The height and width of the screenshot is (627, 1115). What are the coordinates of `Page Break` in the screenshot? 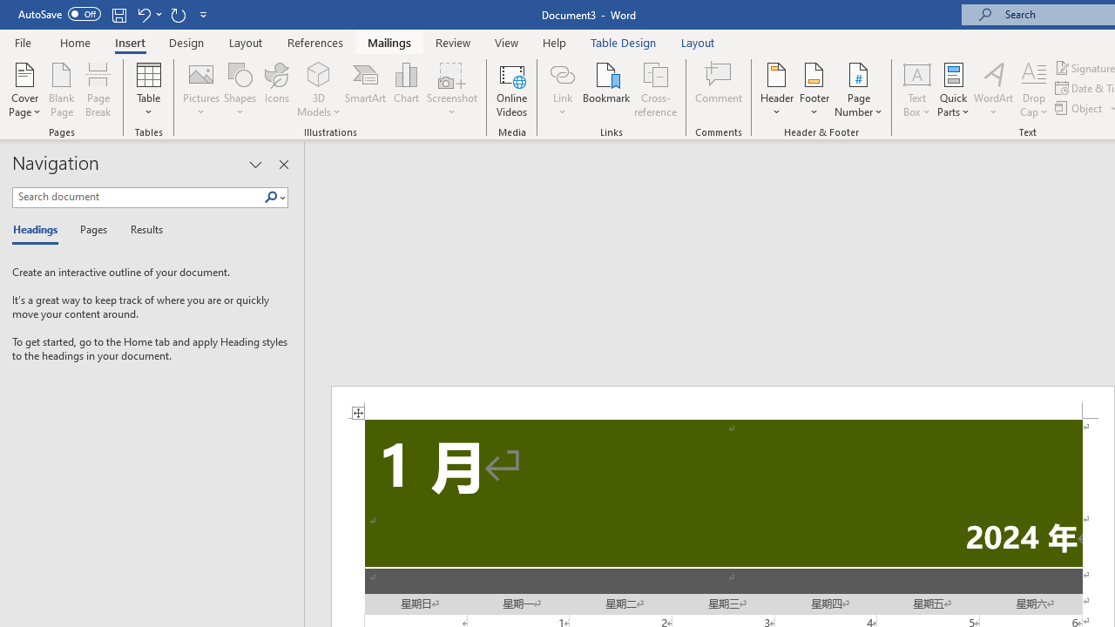 It's located at (98, 89).